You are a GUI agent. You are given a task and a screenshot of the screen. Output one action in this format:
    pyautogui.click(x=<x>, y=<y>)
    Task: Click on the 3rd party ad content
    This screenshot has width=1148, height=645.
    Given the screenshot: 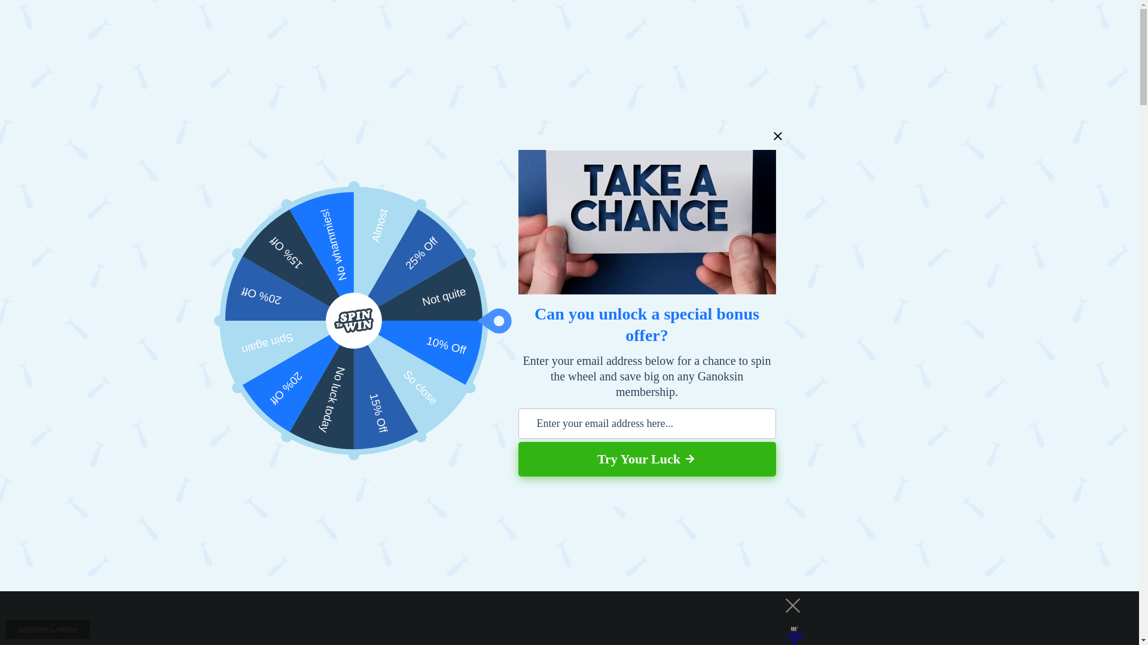 What is the action you would take?
    pyautogui.click(x=438, y=463)
    